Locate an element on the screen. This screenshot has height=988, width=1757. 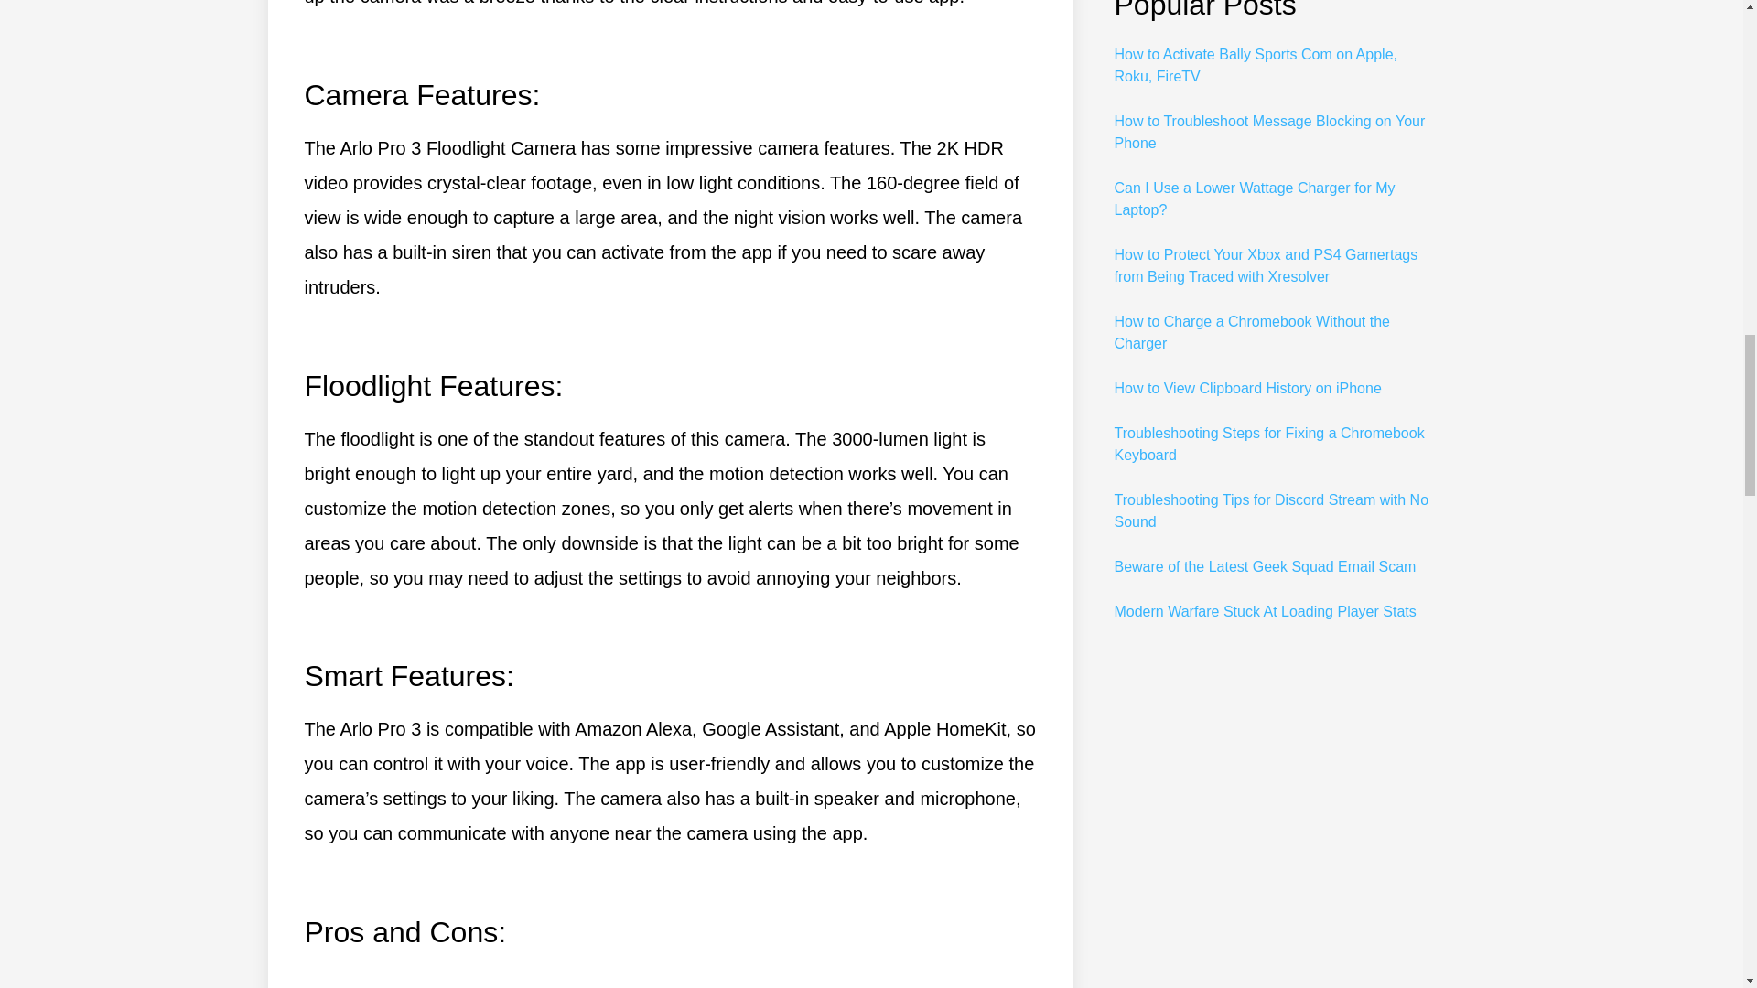
How to View Clipboard History on iPhone is located at coordinates (1247, 388).